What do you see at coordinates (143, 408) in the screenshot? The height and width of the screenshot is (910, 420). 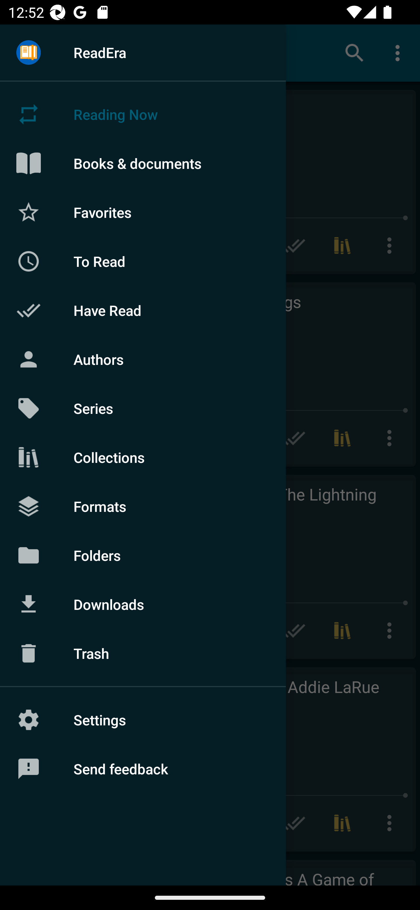 I see `Series` at bounding box center [143, 408].